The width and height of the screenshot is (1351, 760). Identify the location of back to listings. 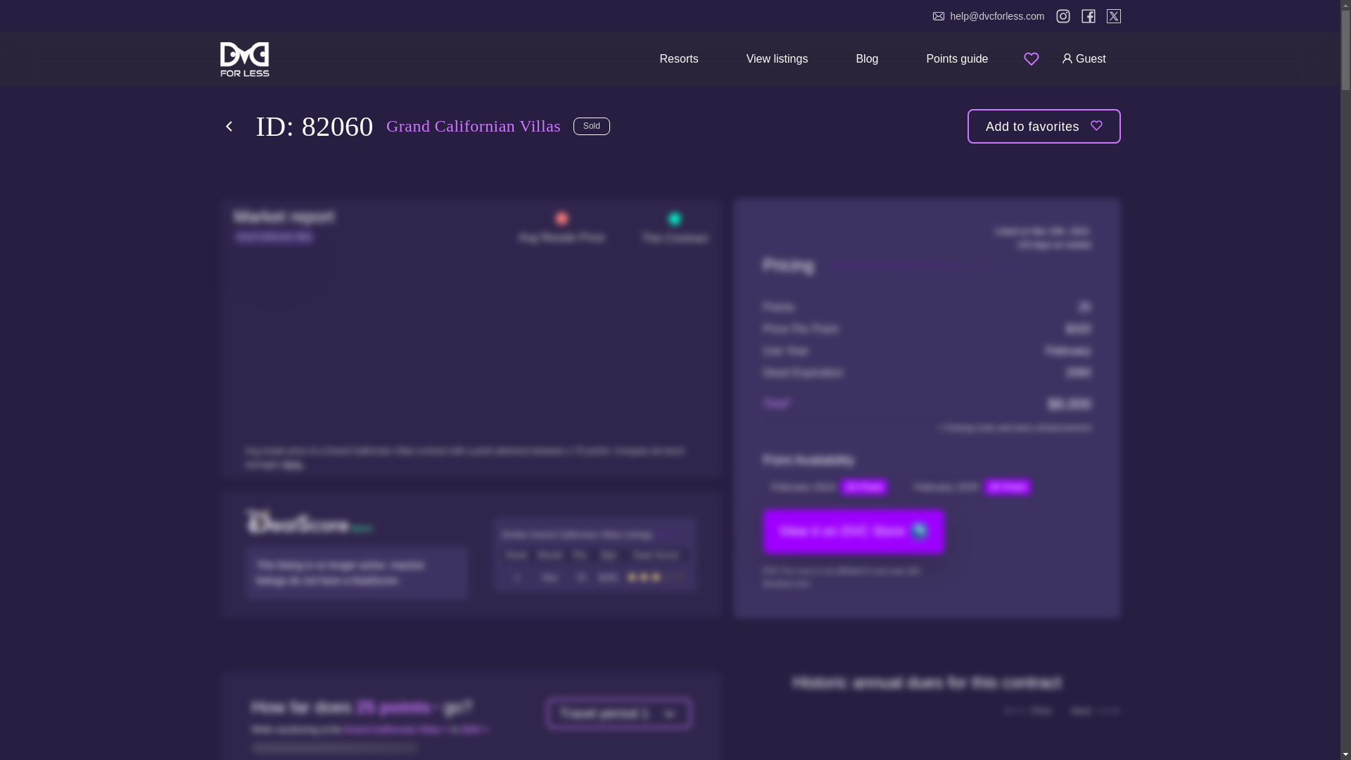
(228, 127).